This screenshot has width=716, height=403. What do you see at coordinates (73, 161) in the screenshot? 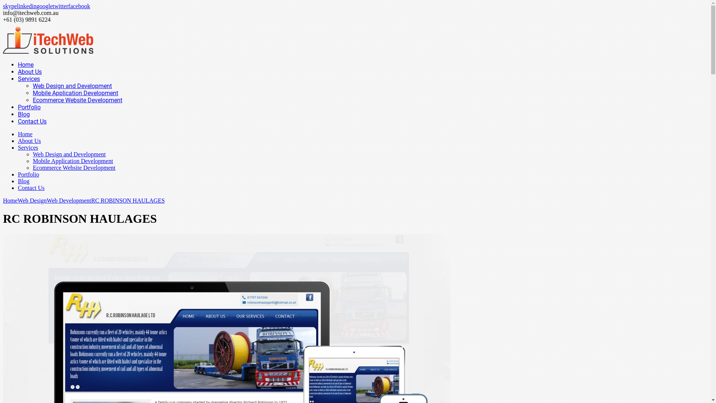
I see `Mobile Application Development` at bounding box center [73, 161].